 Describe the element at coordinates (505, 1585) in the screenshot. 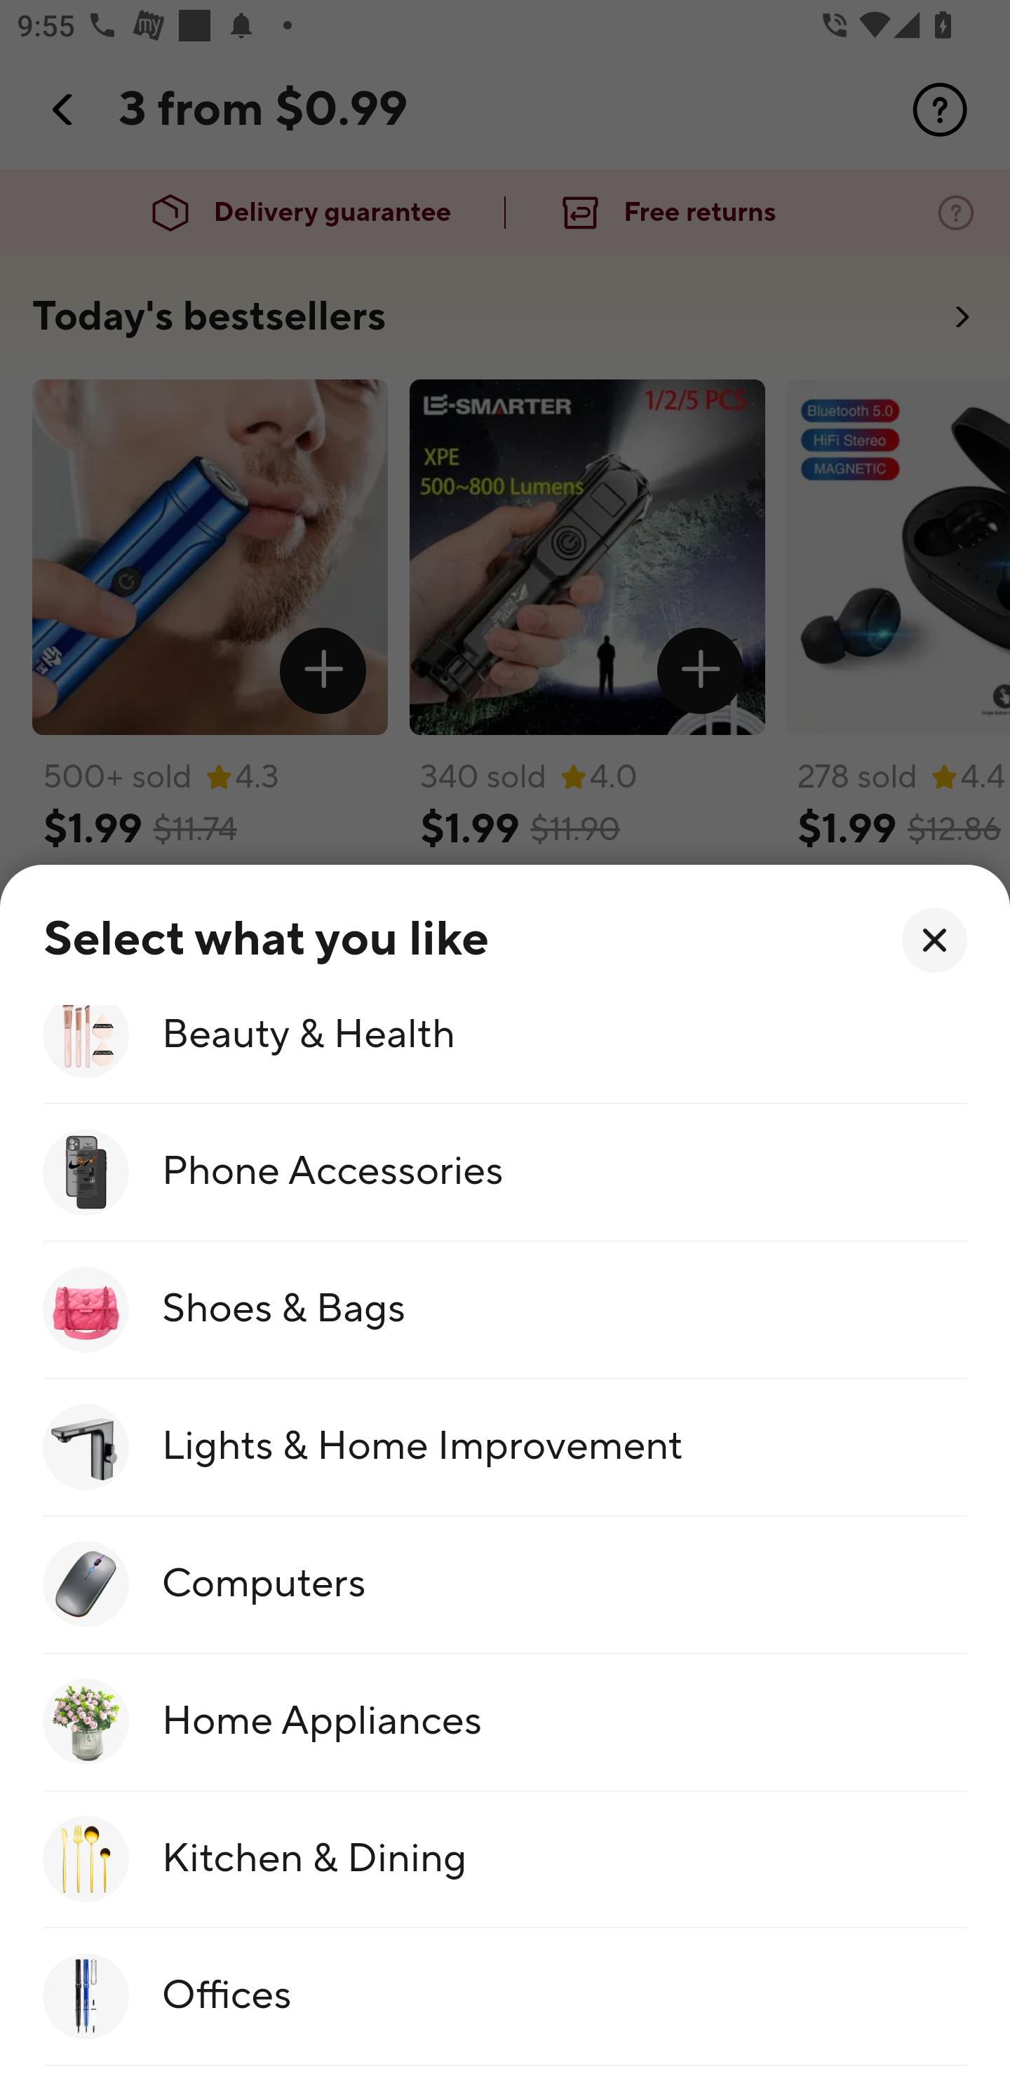

I see `300x300.png_ Computers` at that location.